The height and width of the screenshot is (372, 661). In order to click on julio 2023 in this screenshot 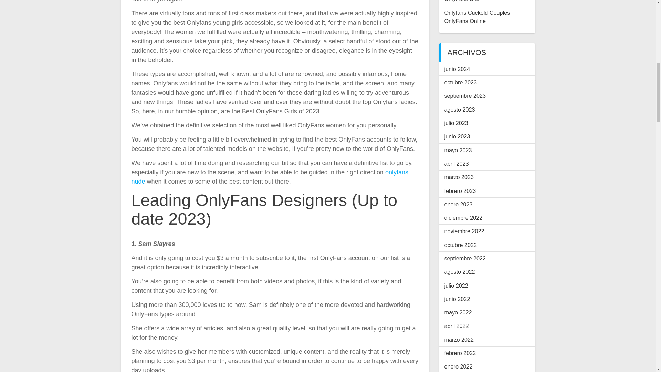, I will do `click(456, 123)`.